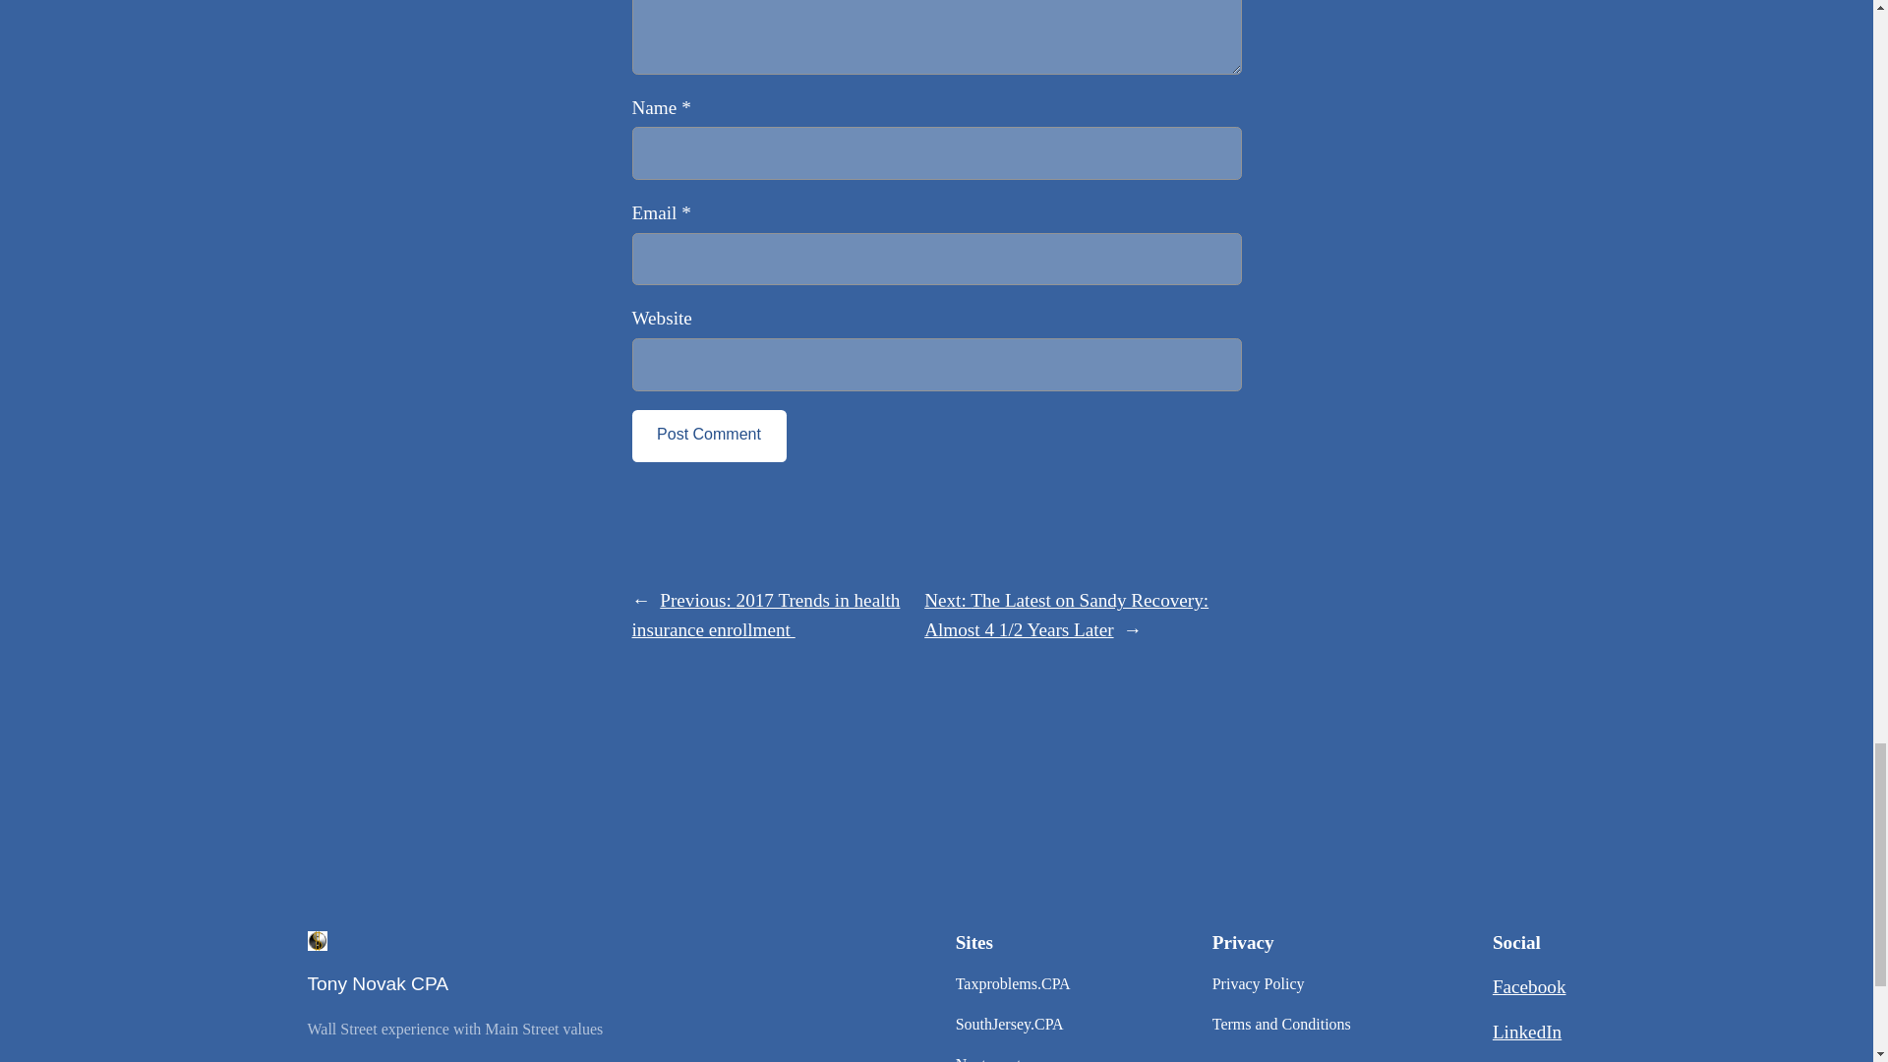 The width and height of the screenshot is (1888, 1062). What do you see at coordinates (1281, 1025) in the screenshot?
I see `Terms and Conditions` at bounding box center [1281, 1025].